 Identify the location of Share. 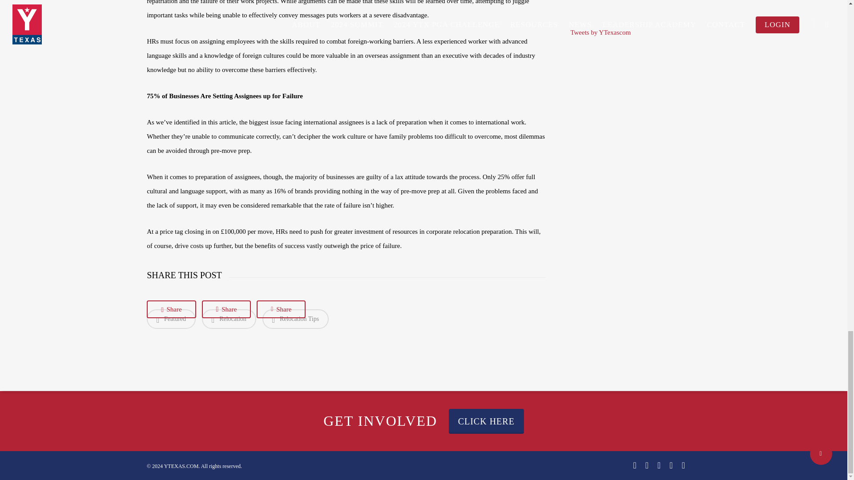
(171, 309).